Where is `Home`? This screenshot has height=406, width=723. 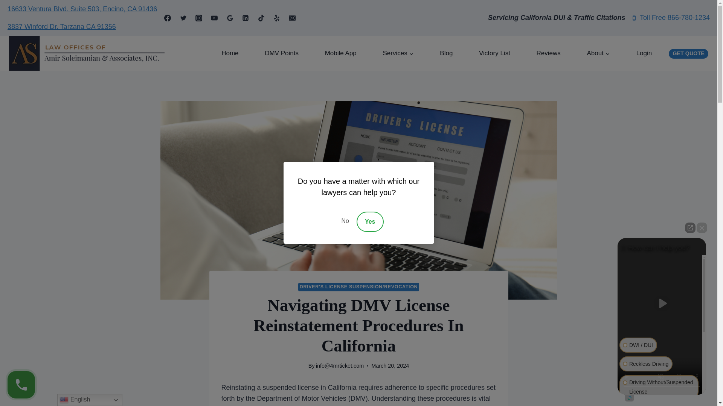
Home is located at coordinates (230, 53).